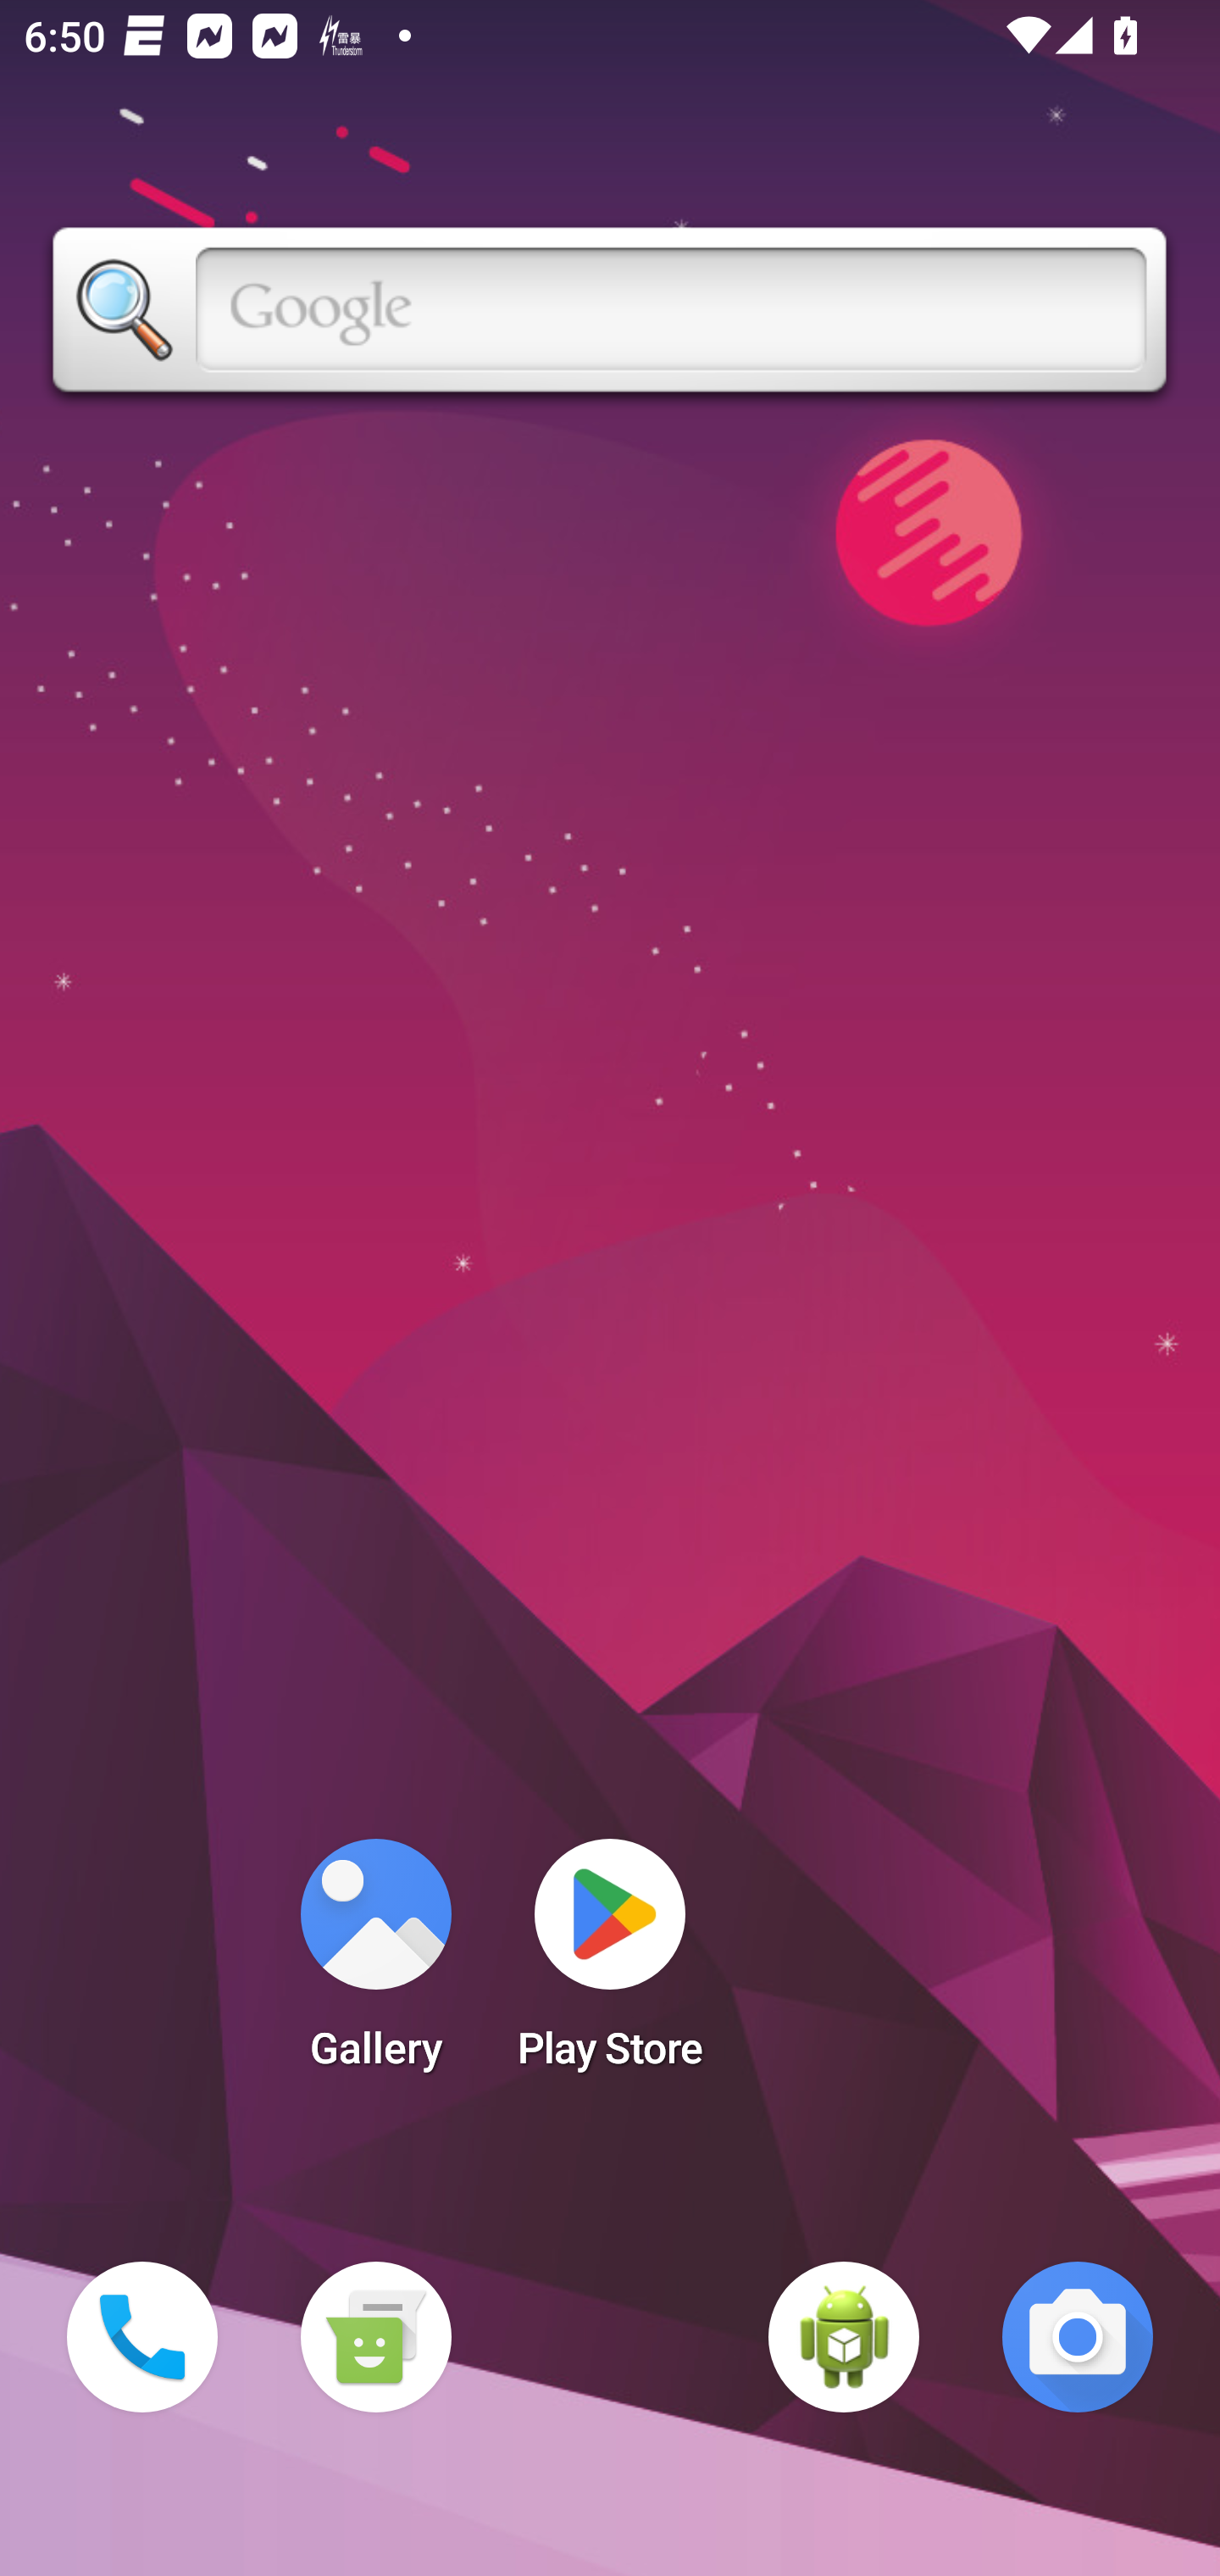 This screenshot has width=1220, height=2576. What do you see at coordinates (142, 2337) in the screenshot?
I see `Phone` at bounding box center [142, 2337].